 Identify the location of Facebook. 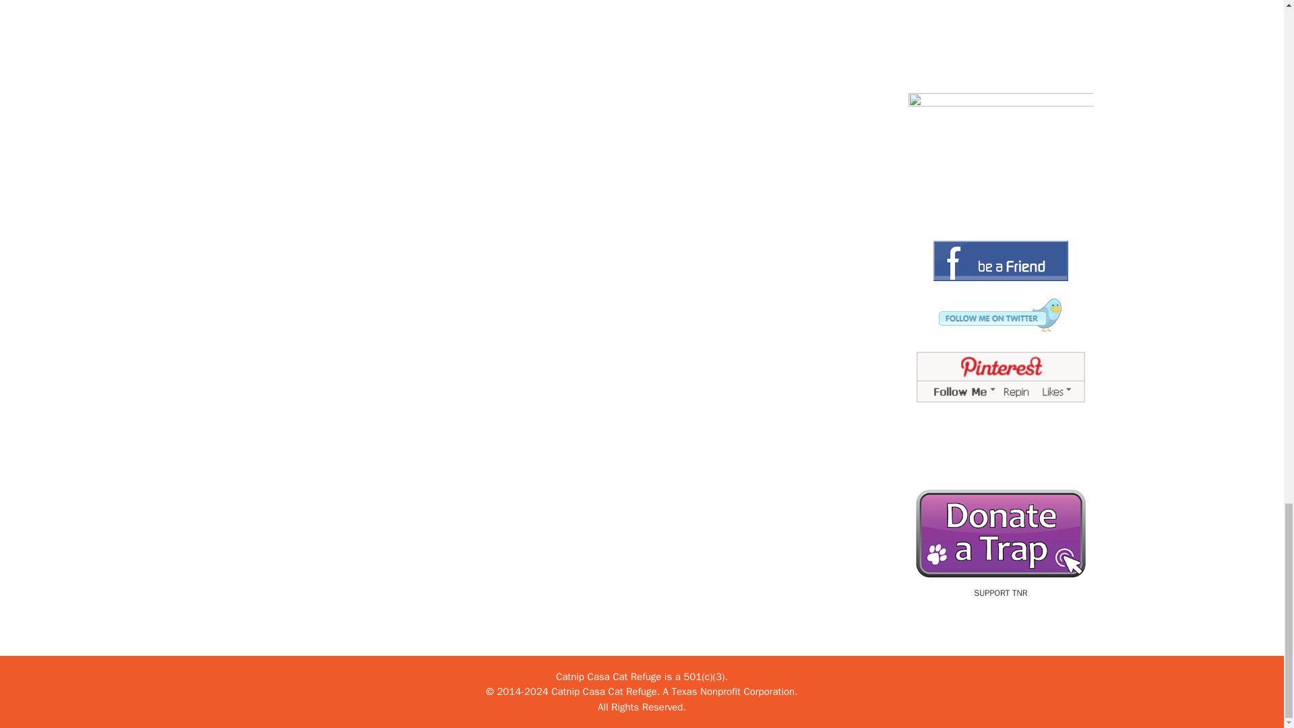
(1000, 260).